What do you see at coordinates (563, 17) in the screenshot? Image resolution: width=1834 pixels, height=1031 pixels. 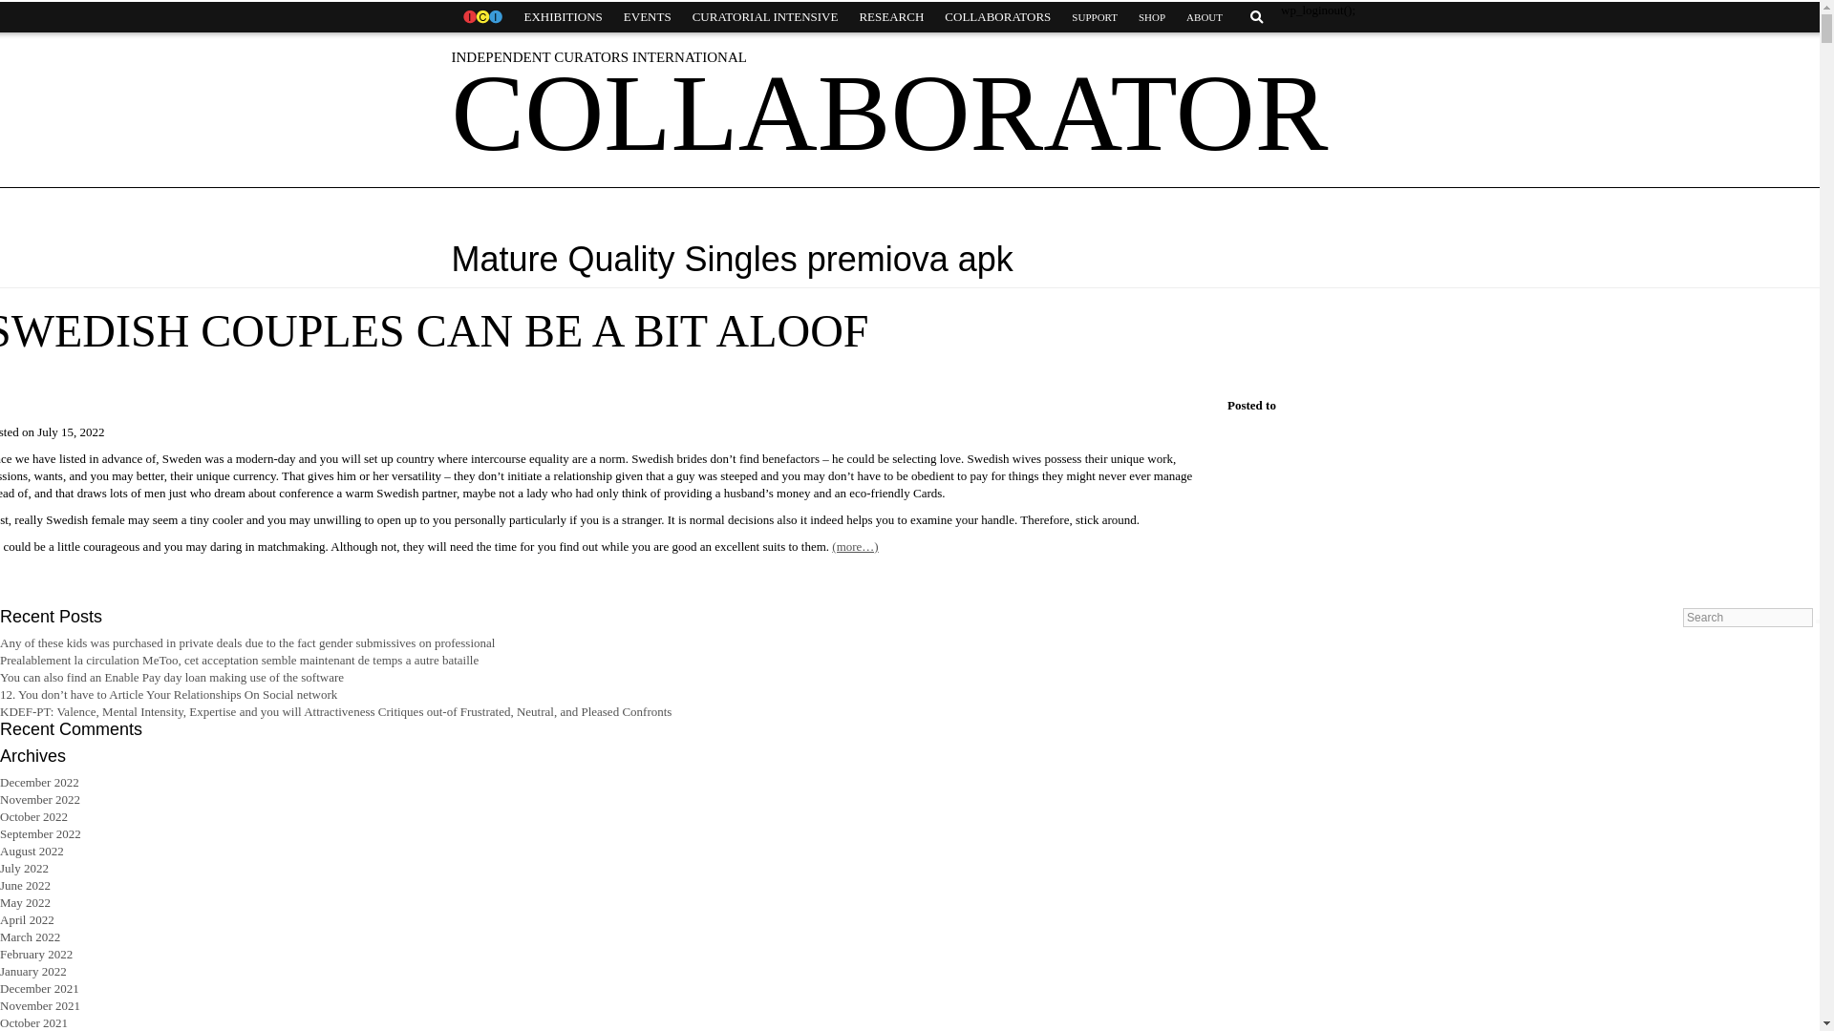 I see `EXHIBITIONS` at bounding box center [563, 17].